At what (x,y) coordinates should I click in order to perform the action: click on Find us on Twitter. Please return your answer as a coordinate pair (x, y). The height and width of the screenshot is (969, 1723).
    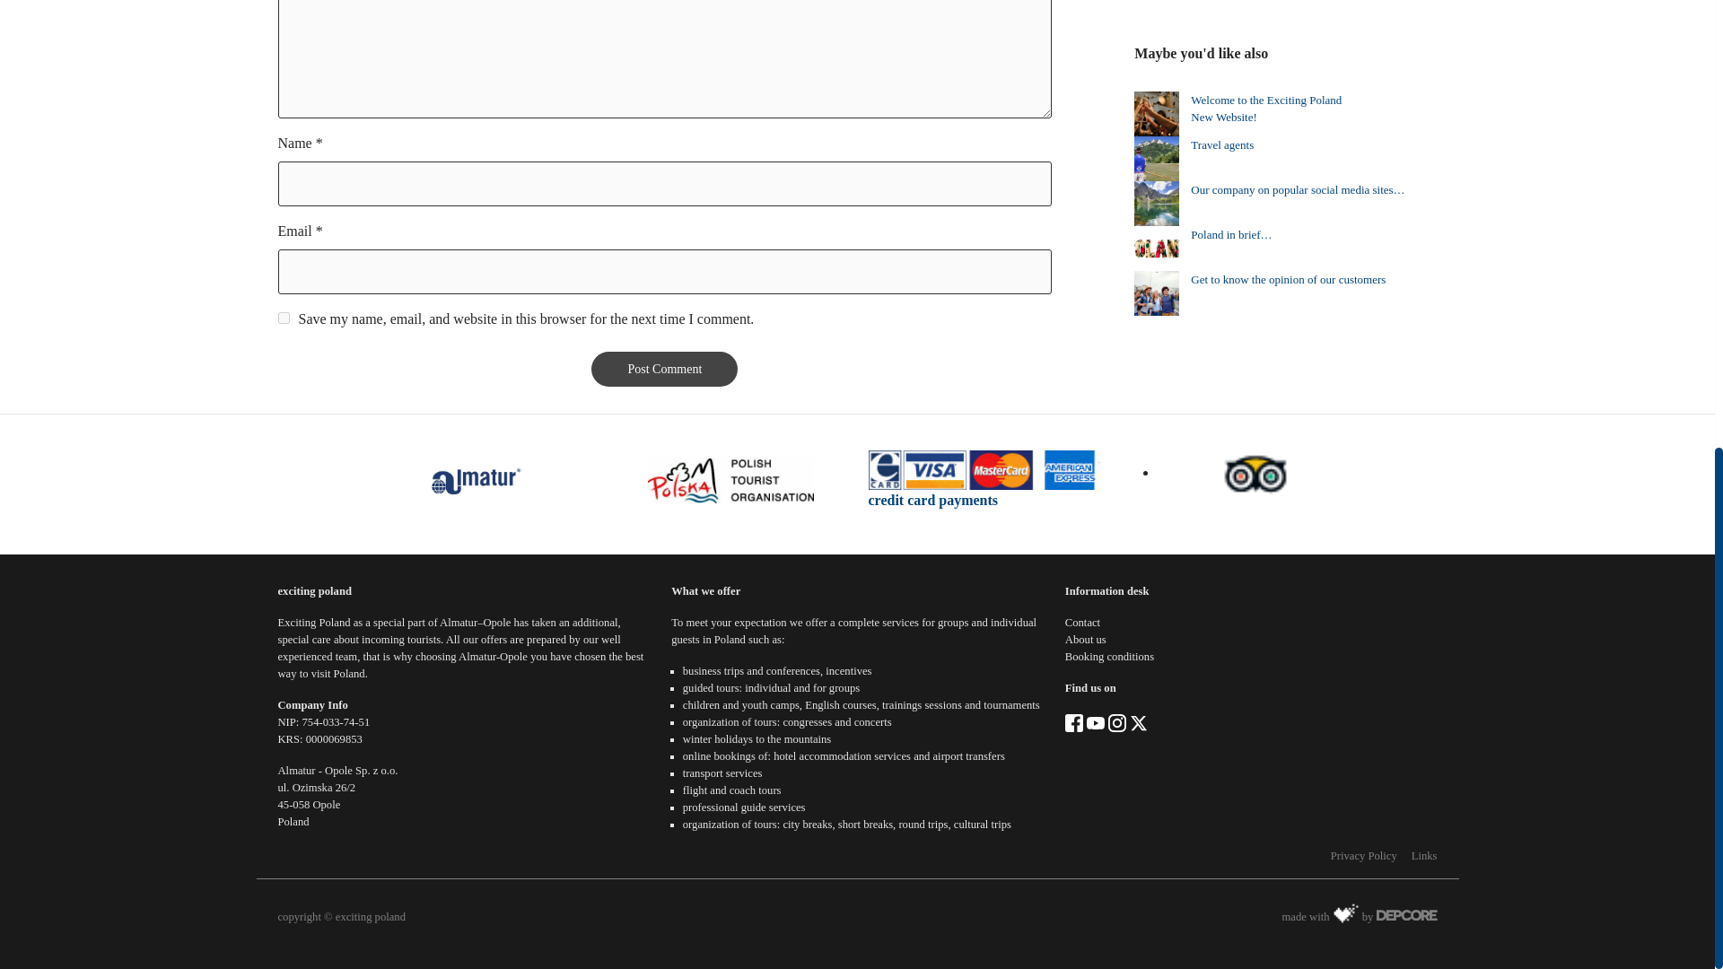
    Looking at the image, I should click on (1138, 721).